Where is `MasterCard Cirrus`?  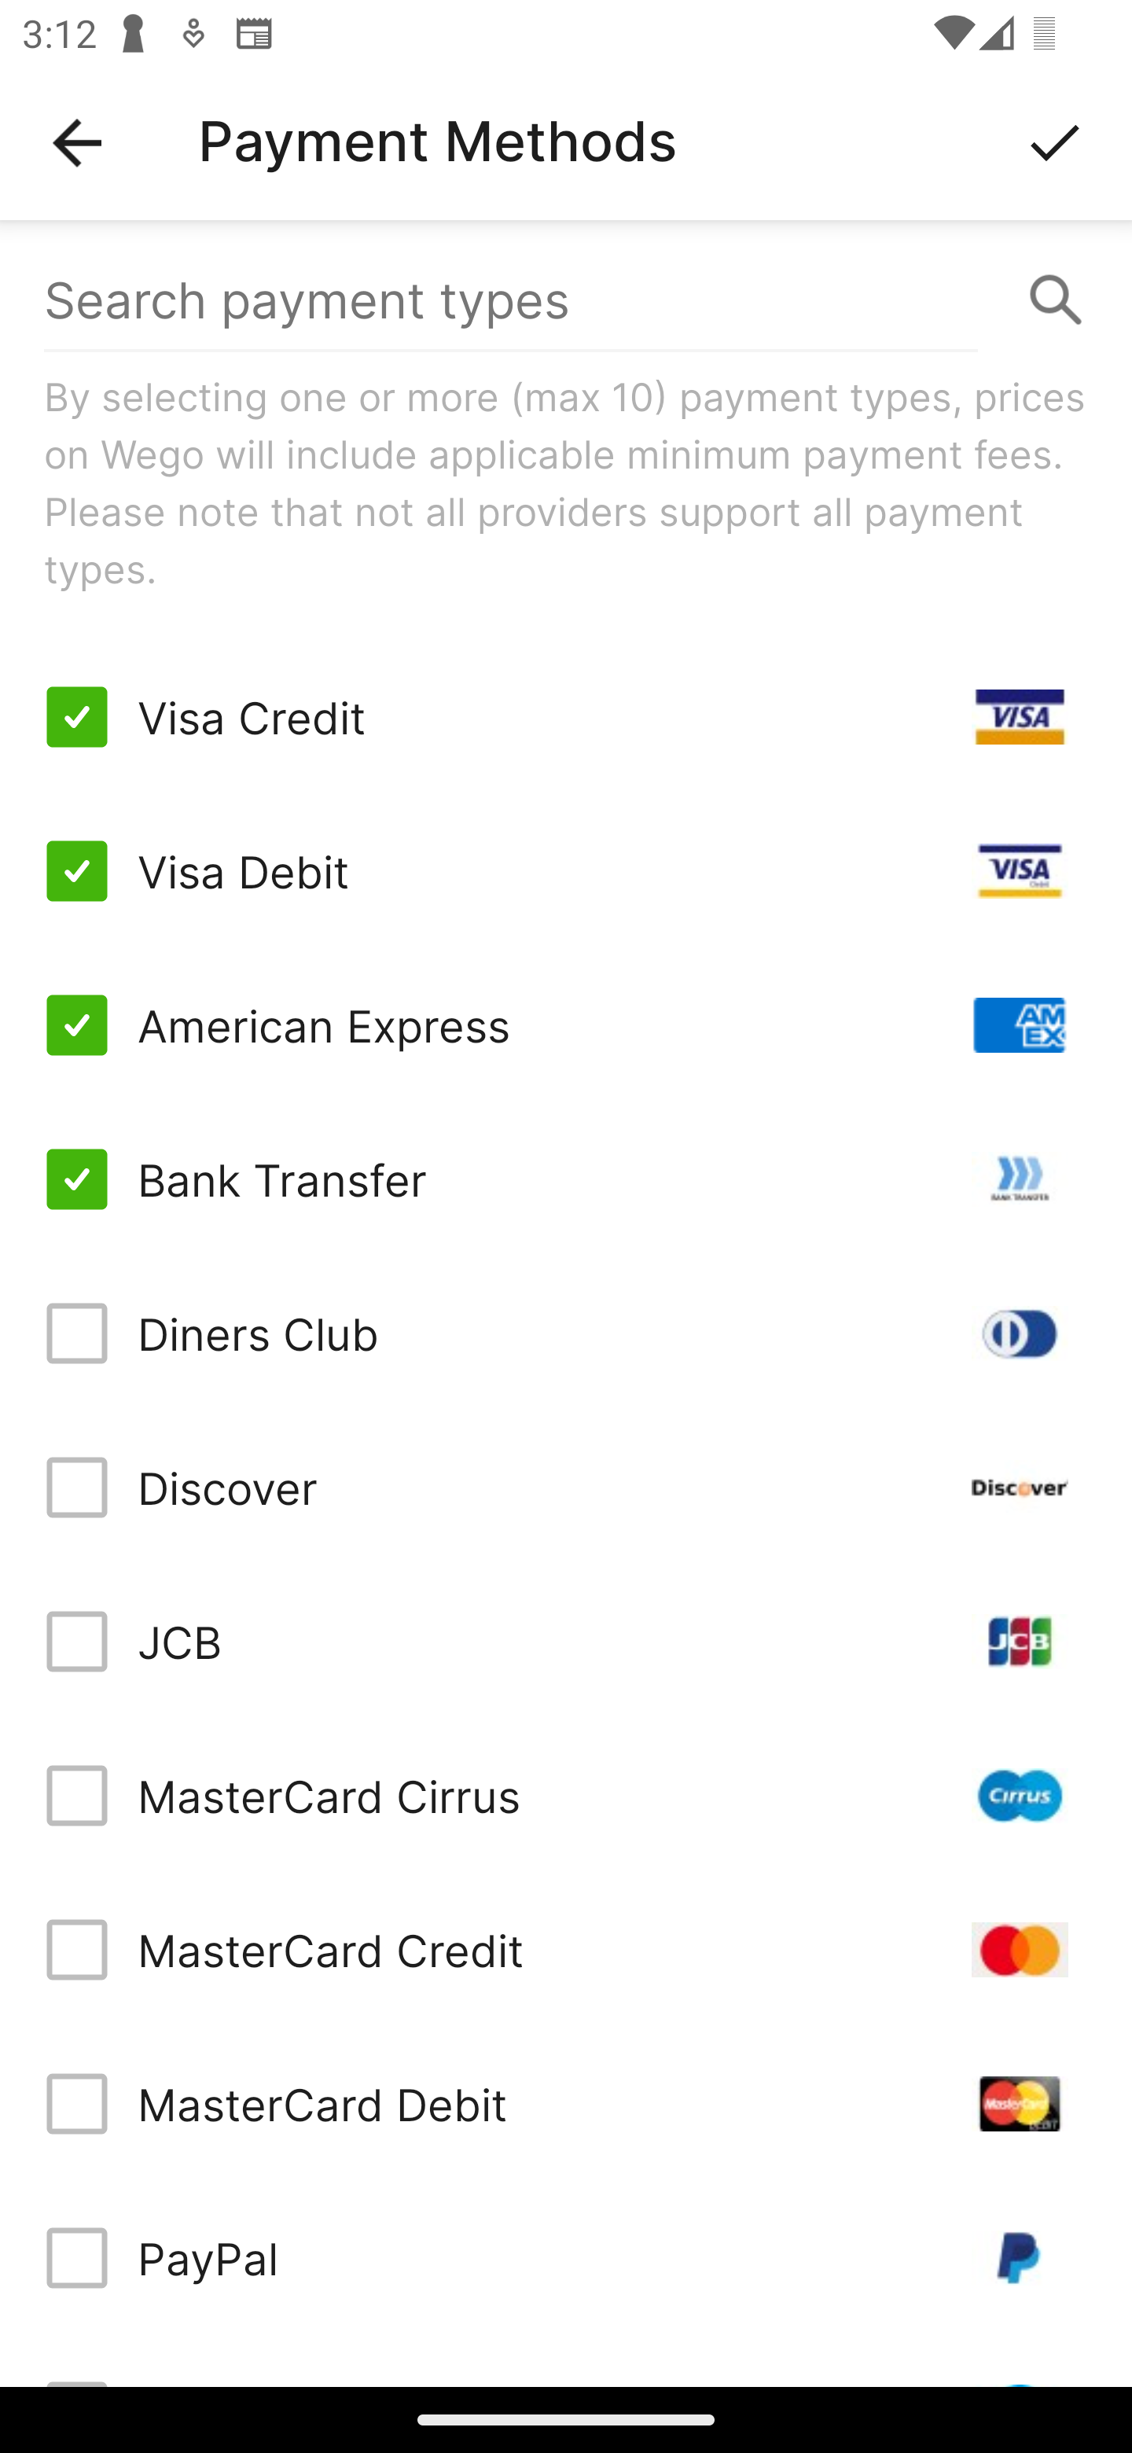 MasterCard Cirrus is located at coordinates (566, 1796).